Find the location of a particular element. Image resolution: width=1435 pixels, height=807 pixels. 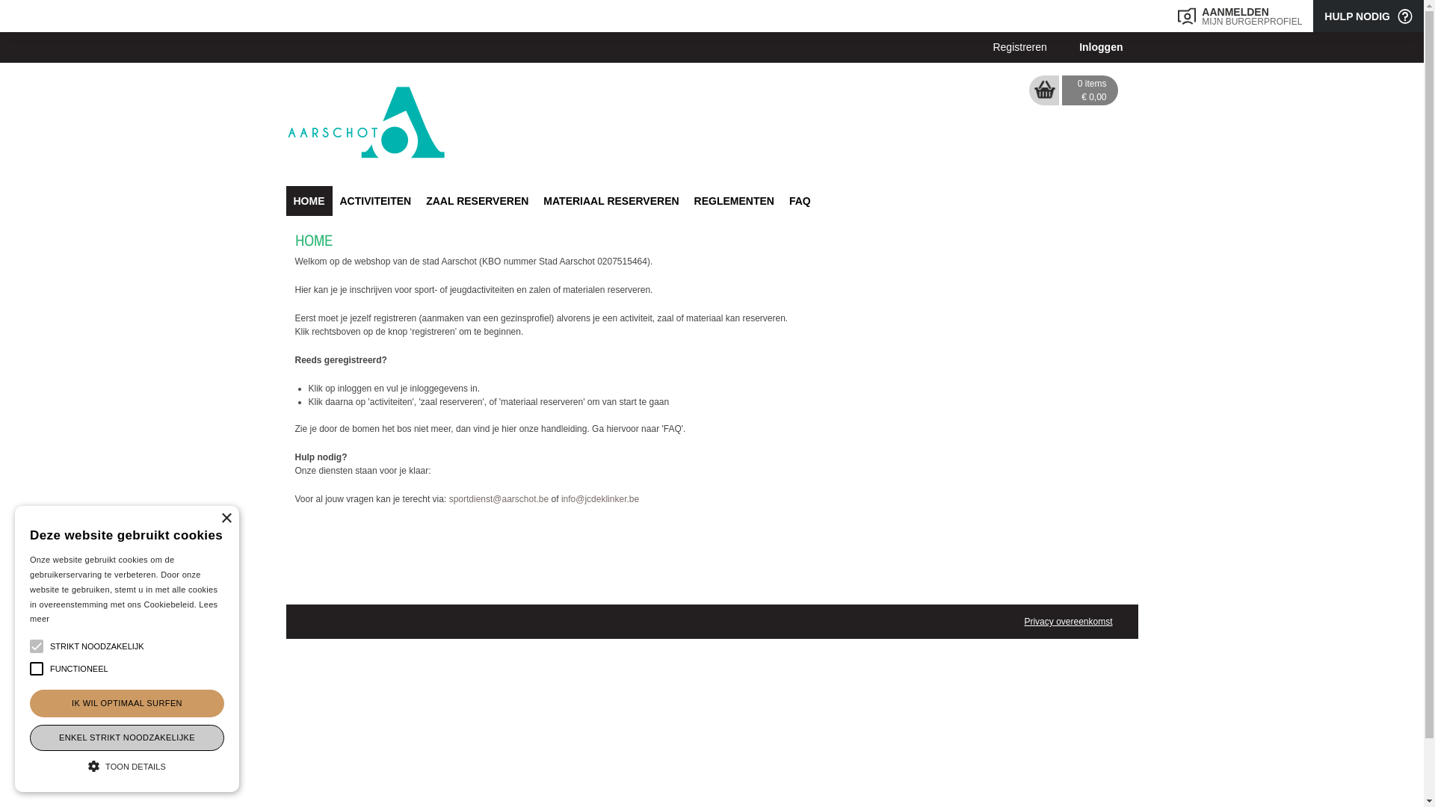

info@jcdeklinker.be is located at coordinates (600, 499).